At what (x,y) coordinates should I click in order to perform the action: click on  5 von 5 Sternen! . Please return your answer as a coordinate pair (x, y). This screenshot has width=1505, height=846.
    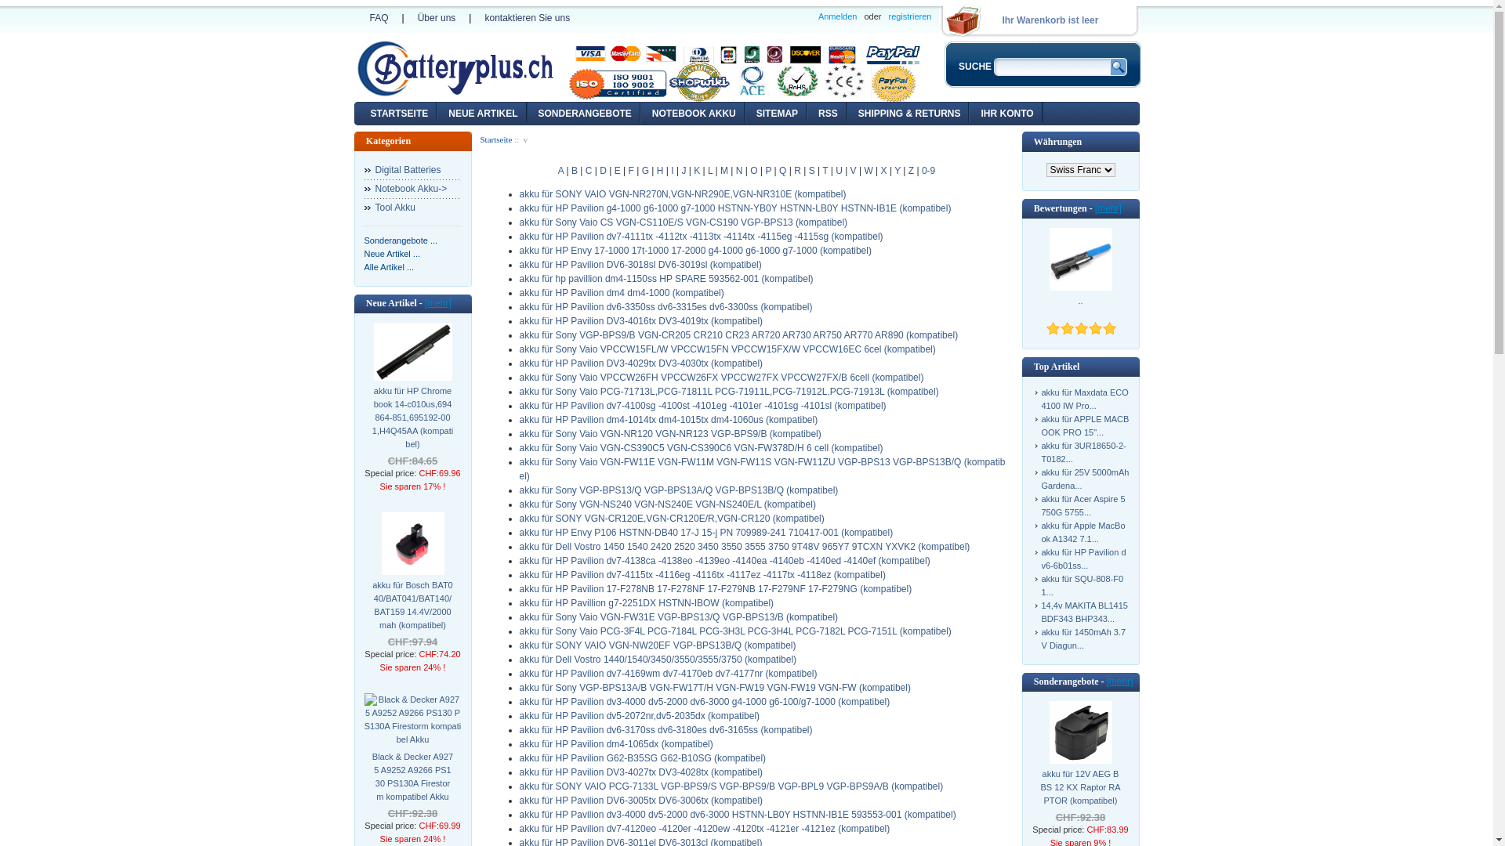
    Looking at the image, I should click on (1081, 329).